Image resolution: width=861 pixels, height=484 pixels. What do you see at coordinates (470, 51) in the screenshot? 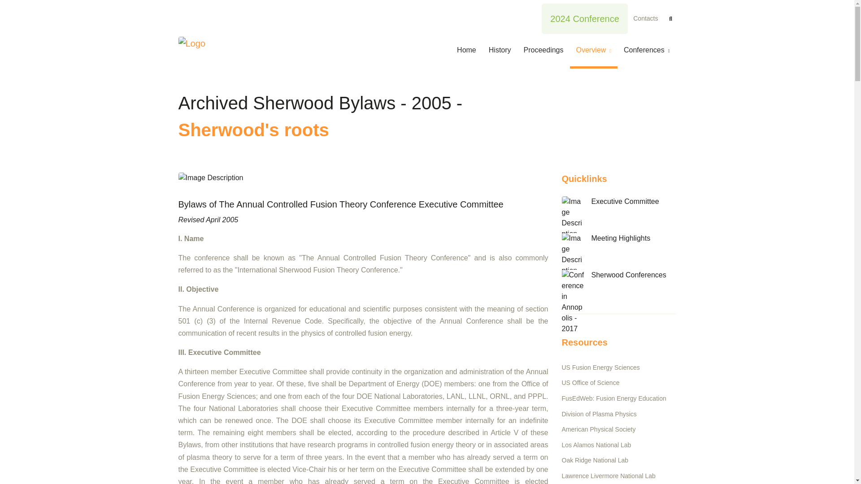
I see `Home` at bounding box center [470, 51].